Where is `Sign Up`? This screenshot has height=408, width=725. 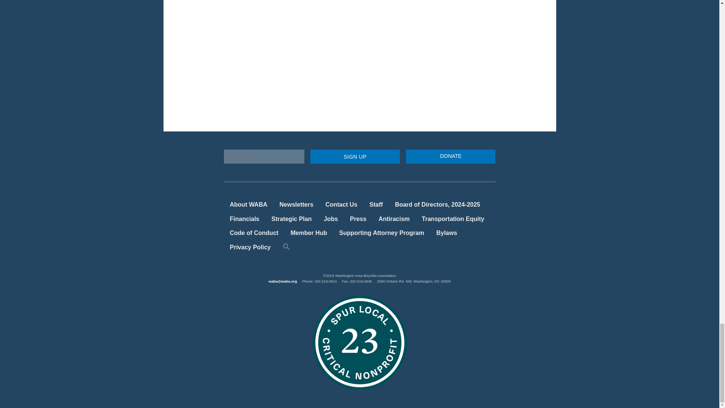
Sign Up is located at coordinates (355, 156).